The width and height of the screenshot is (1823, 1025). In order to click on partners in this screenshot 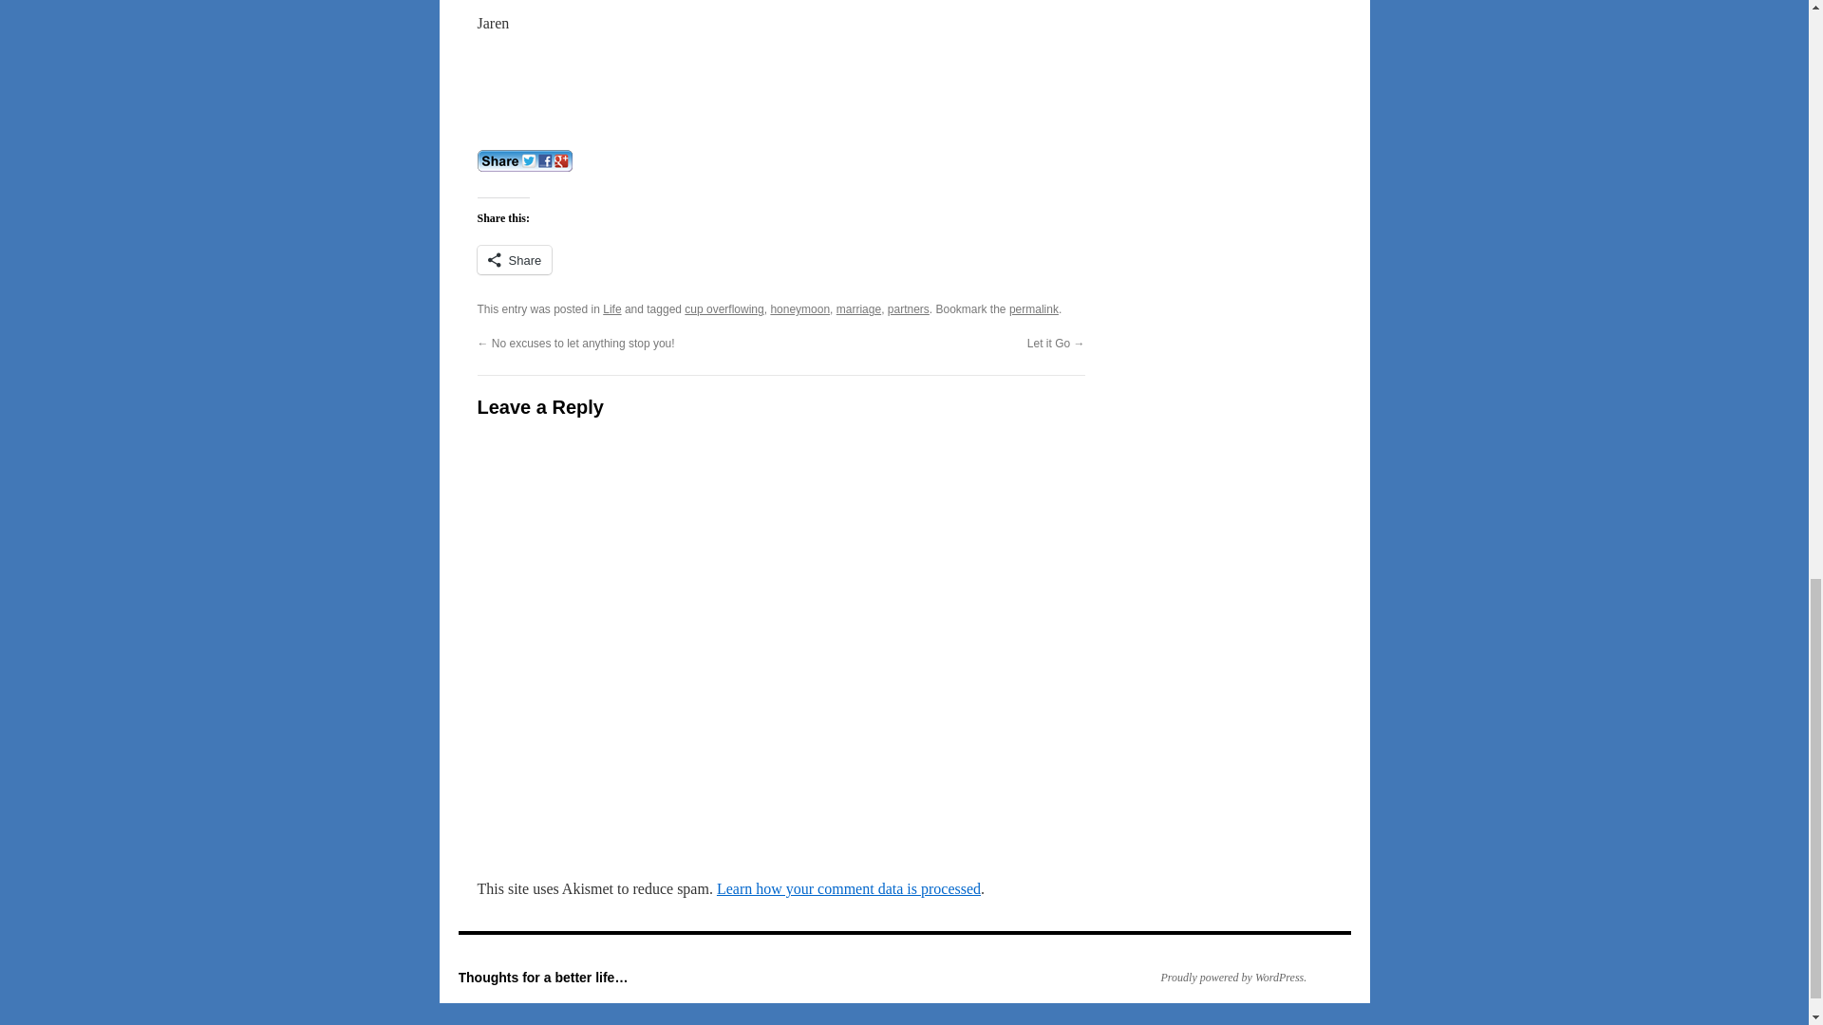, I will do `click(909, 308)`.